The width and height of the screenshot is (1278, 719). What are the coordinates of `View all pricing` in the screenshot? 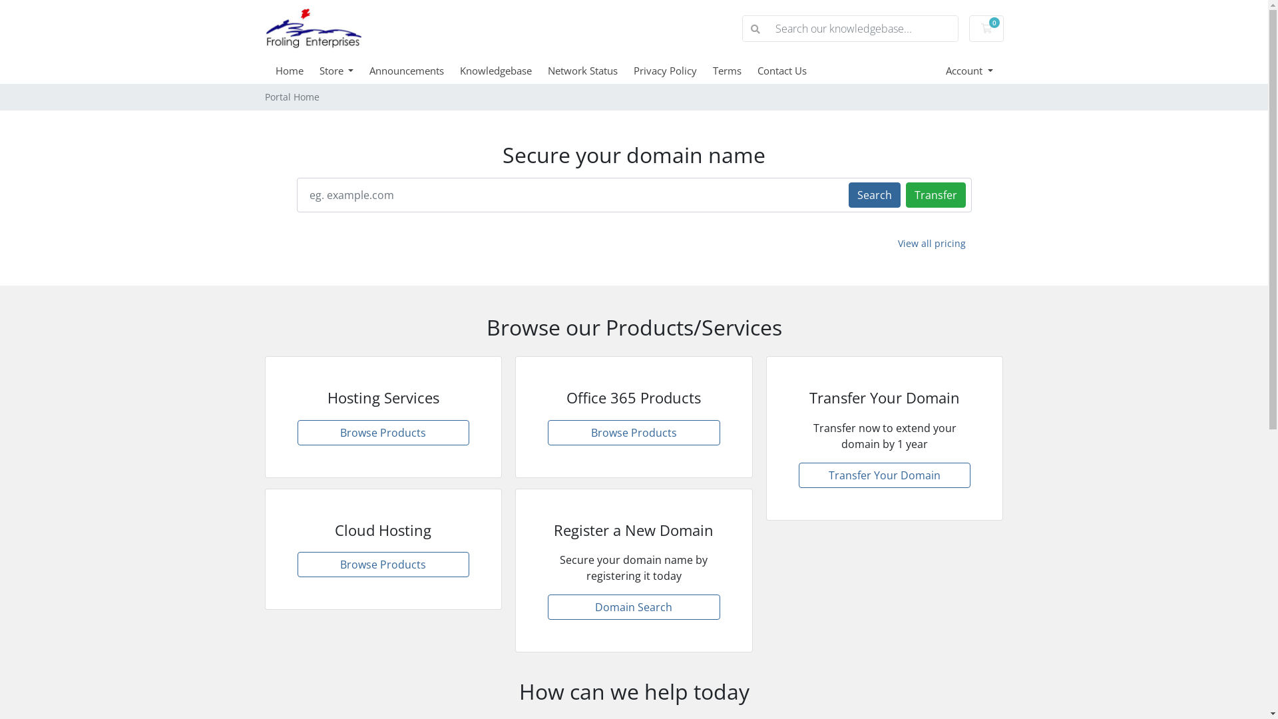 It's located at (932, 244).